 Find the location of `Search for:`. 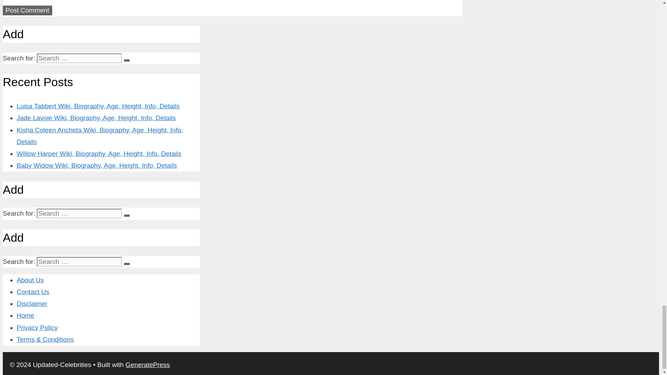

Search for: is located at coordinates (79, 58).